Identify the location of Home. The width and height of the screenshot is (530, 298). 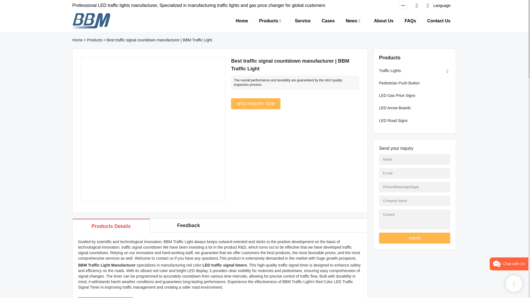
(77, 40).